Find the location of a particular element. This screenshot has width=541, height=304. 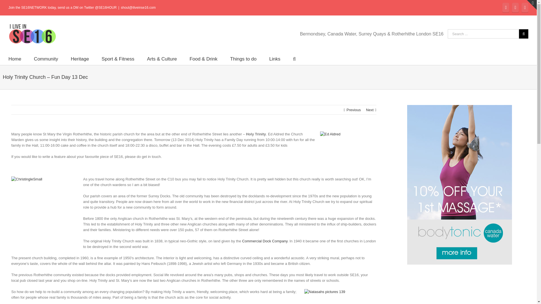

Heritage is located at coordinates (79, 59).